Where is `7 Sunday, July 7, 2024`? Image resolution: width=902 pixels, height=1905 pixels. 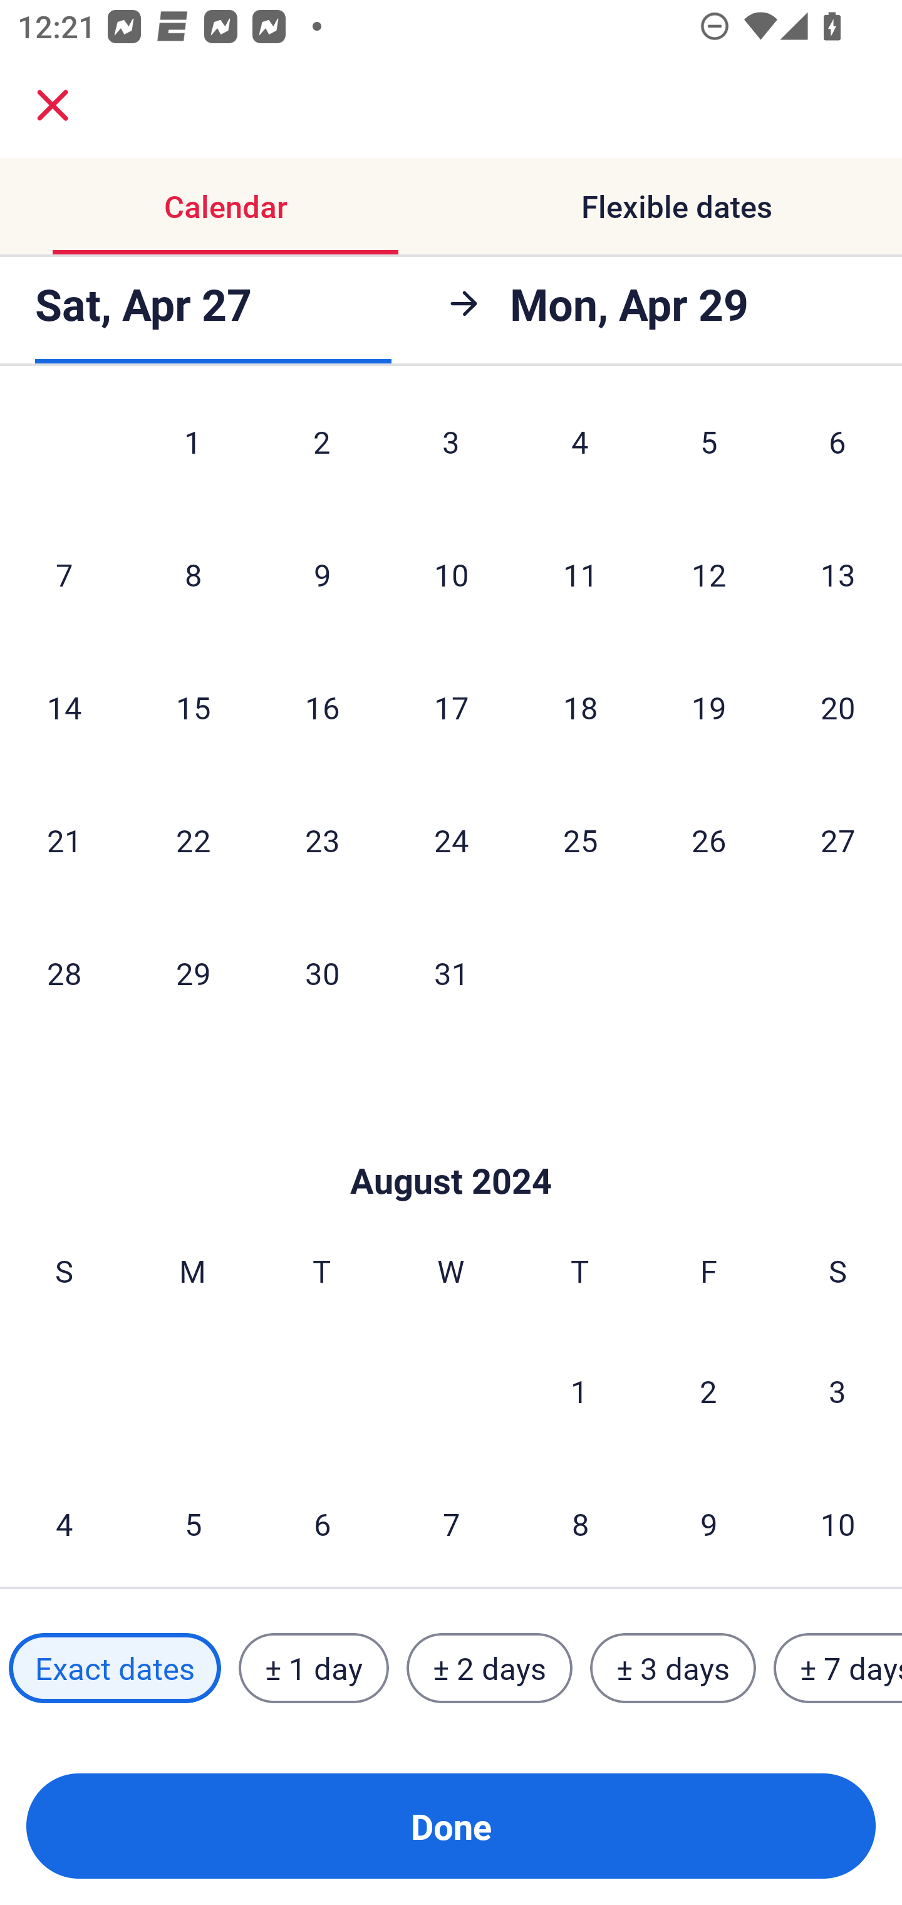
7 Sunday, July 7, 2024 is located at coordinates (64, 574).